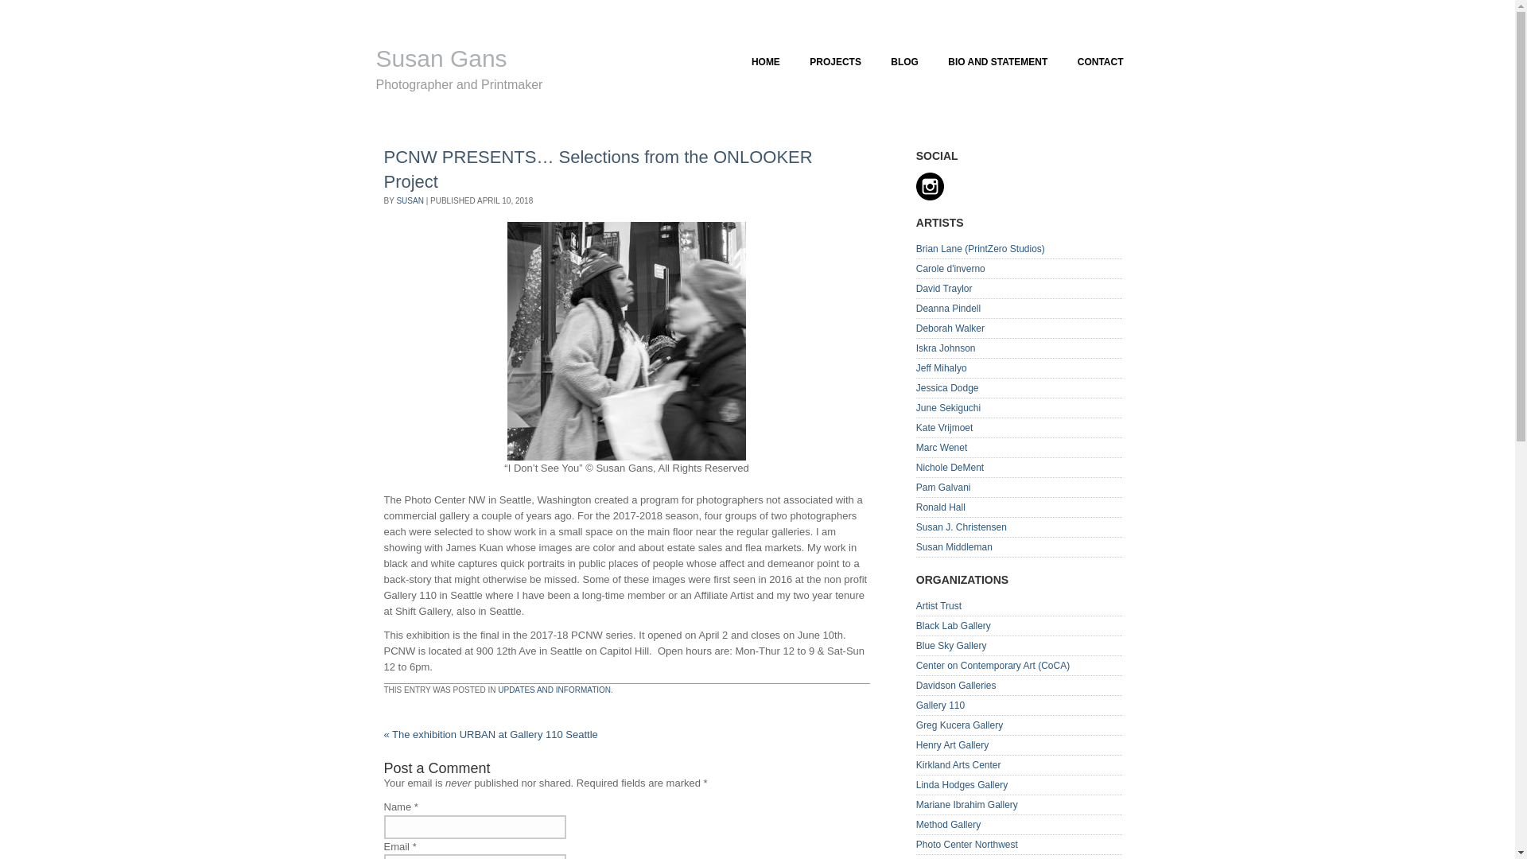 This screenshot has width=1527, height=859. I want to click on CONTACT, so click(1101, 61).